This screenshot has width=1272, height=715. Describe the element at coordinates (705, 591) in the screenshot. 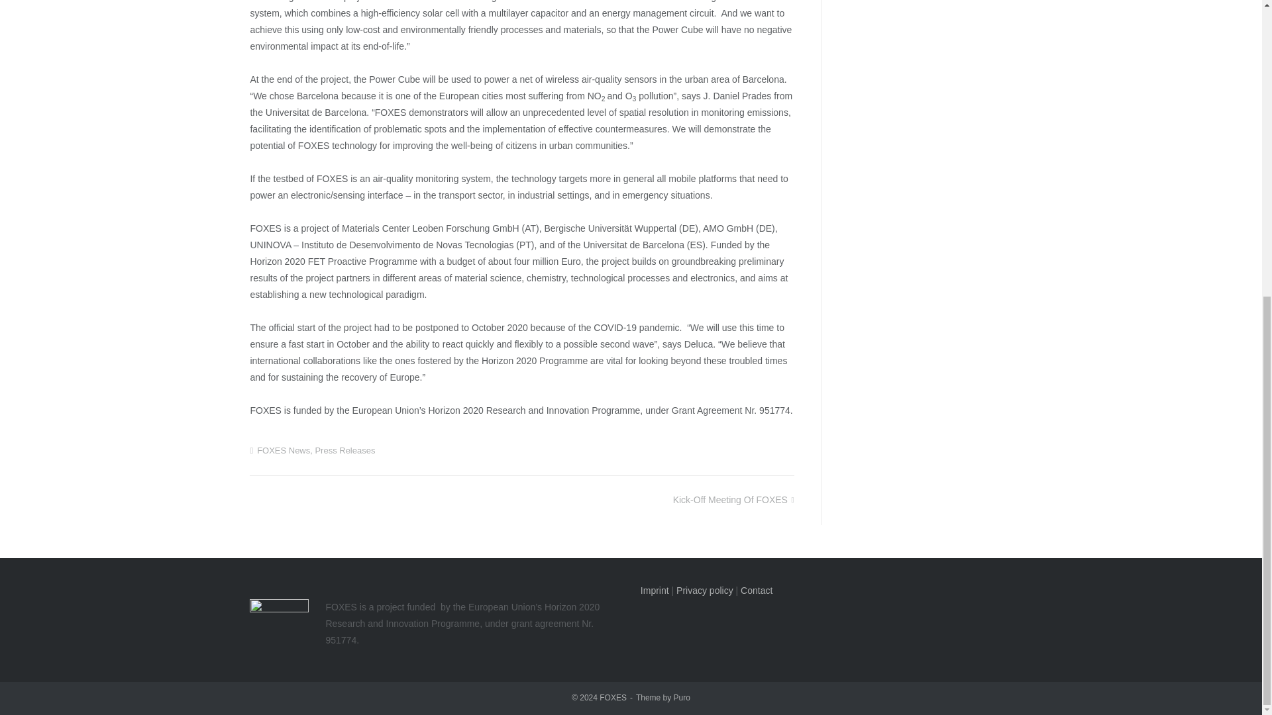

I see `Privacy policy` at that location.